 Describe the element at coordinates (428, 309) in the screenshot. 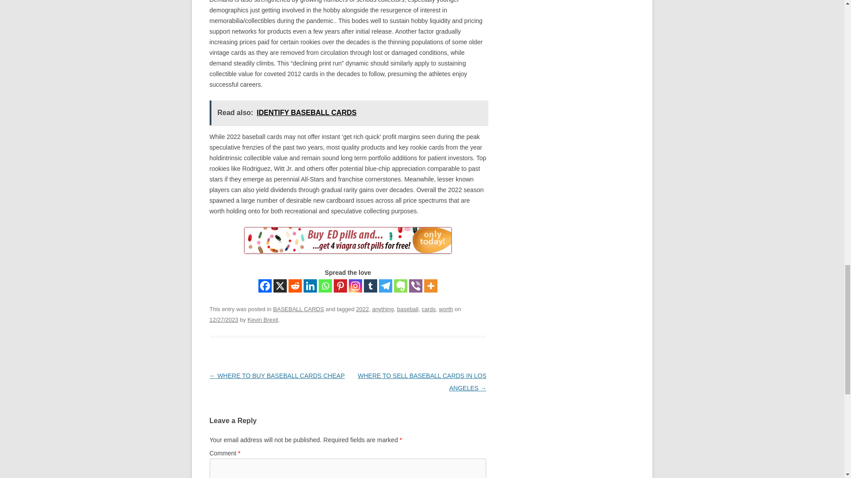

I see `cards` at that location.